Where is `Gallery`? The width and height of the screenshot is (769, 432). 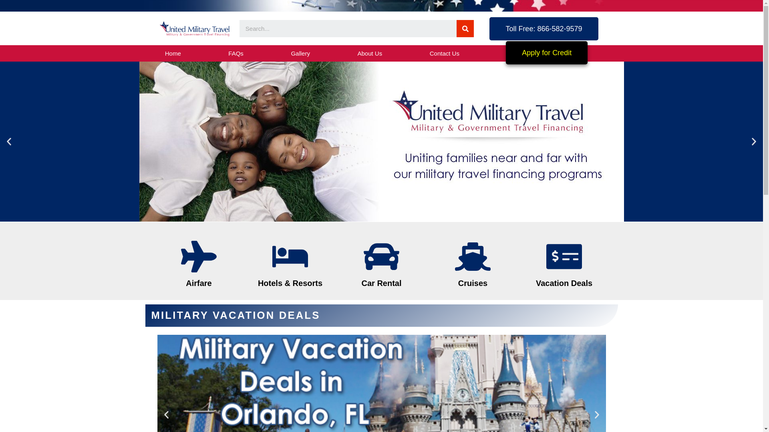 Gallery is located at coordinates (300, 55).